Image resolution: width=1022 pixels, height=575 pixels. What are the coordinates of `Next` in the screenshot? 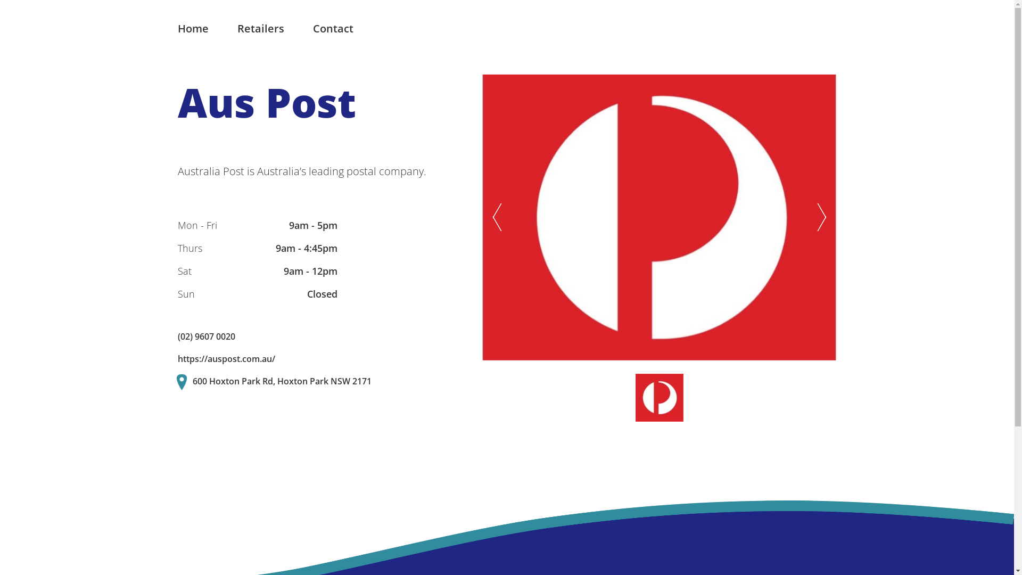 It's located at (821, 217).